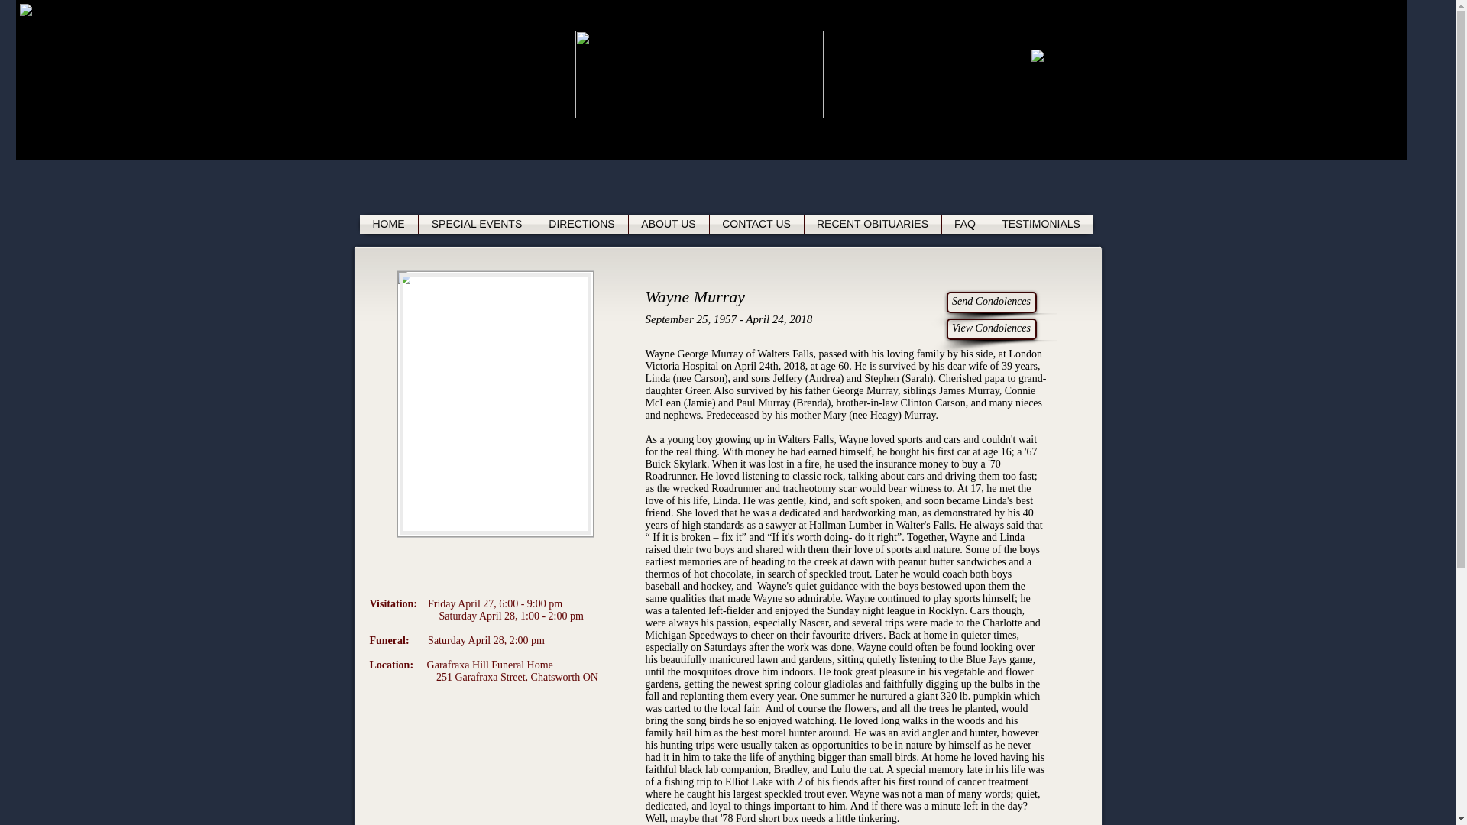 This screenshot has width=1467, height=825. I want to click on ABOUT US, so click(668, 223).